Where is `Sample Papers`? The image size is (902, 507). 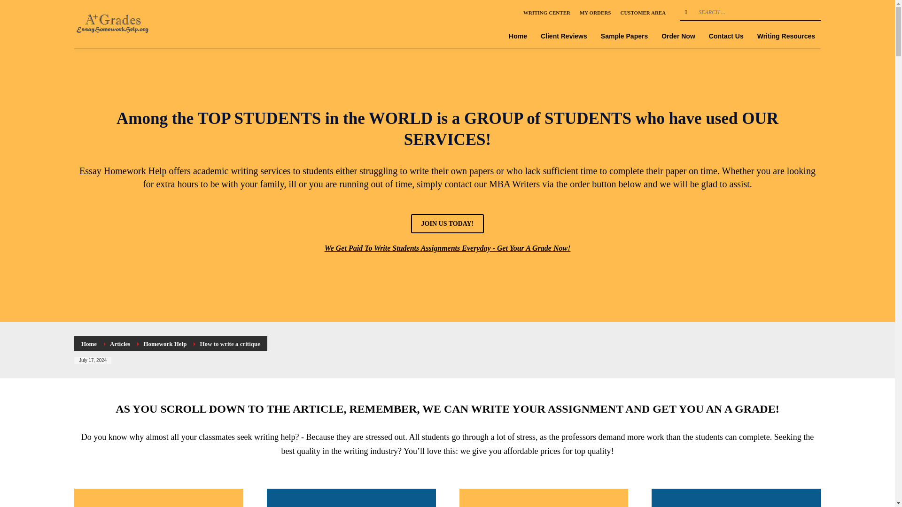 Sample Papers is located at coordinates (624, 36).